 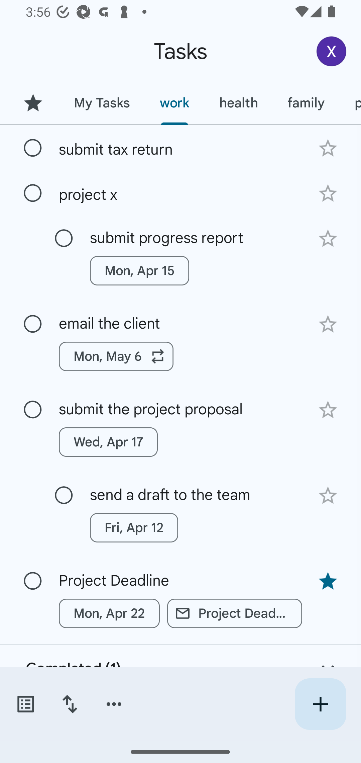 What do you see at coordinates (328, 410) in the screenshot?
I see `Add star` at bounding box center [328, 410].